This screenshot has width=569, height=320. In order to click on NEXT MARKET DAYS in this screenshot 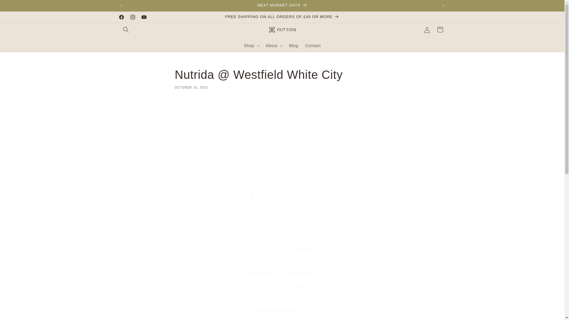, I will do `click(282, 5)`.